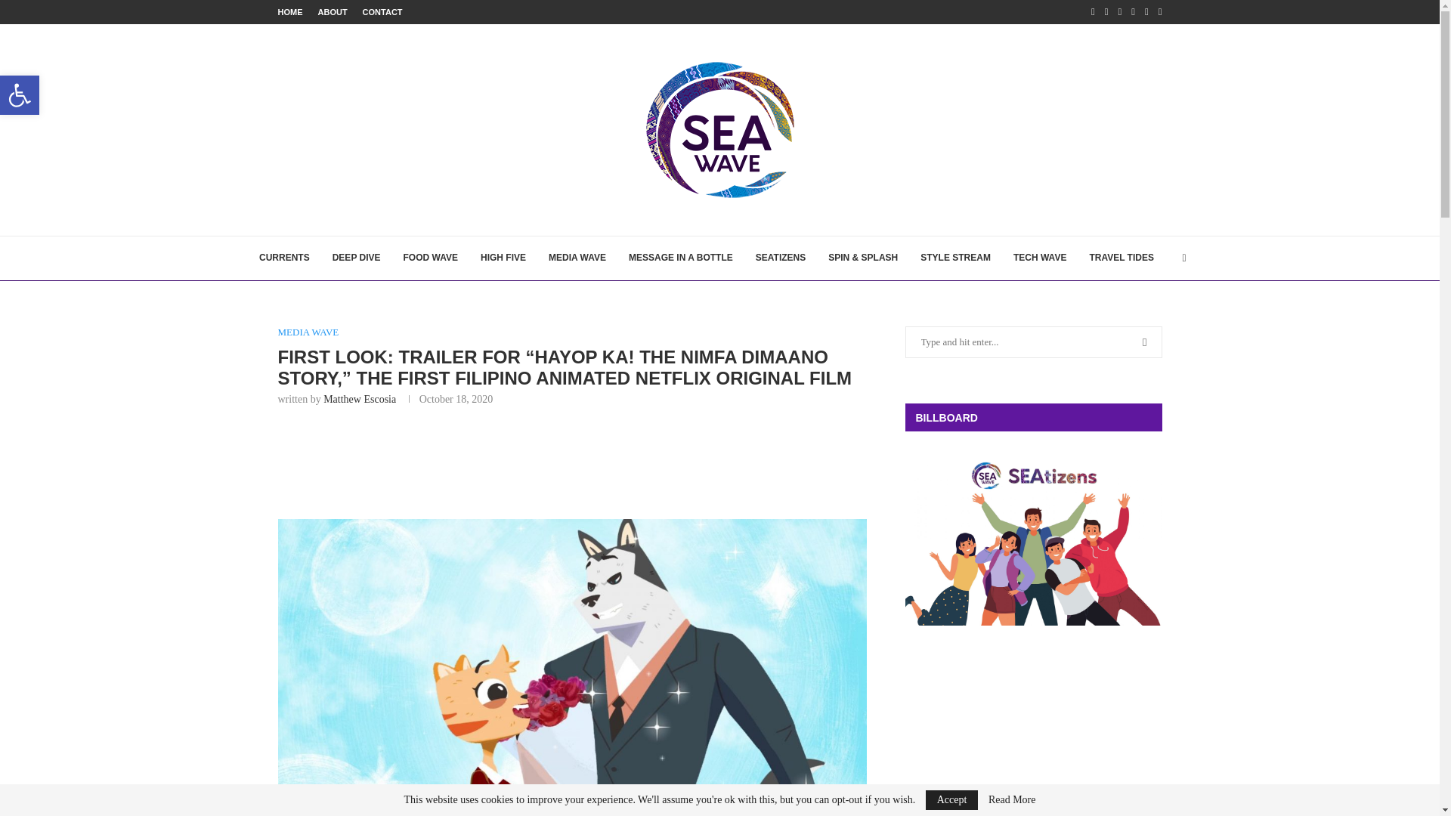 This screenshot has height=816, width=1451. What do you see at coordinates (680, 258) in the screenshot?
I see `MESSAGE IN A BOTTLE` at bounding box center [680, 258].